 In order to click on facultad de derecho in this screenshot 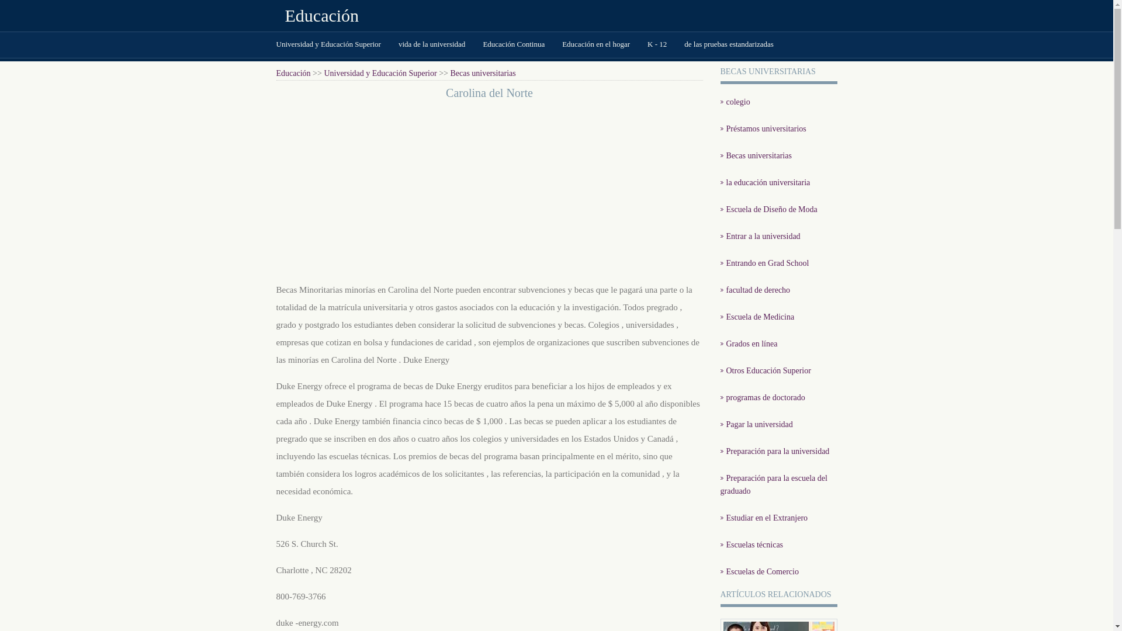, I will do `click(755, 290)`.